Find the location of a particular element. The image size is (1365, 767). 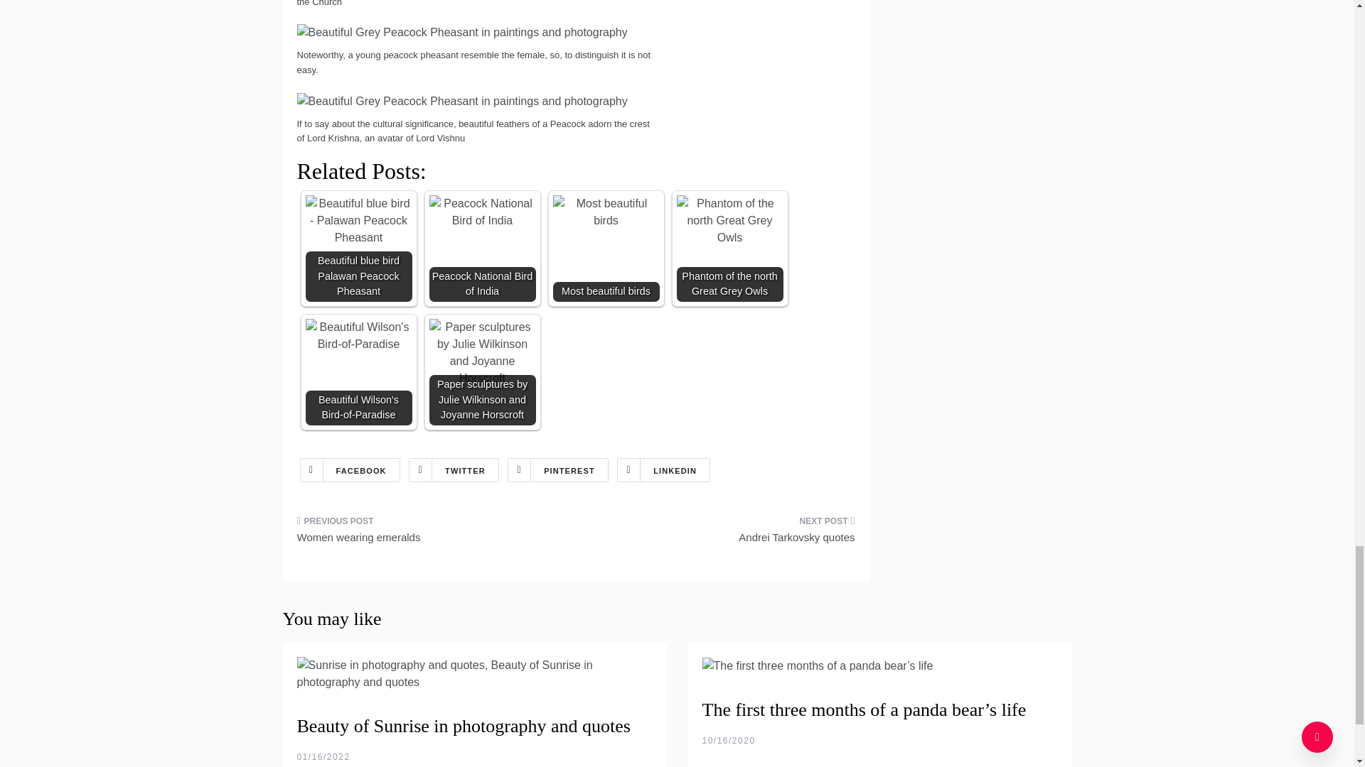

Peacock National Bird of India is located at coordinates (483, 249).